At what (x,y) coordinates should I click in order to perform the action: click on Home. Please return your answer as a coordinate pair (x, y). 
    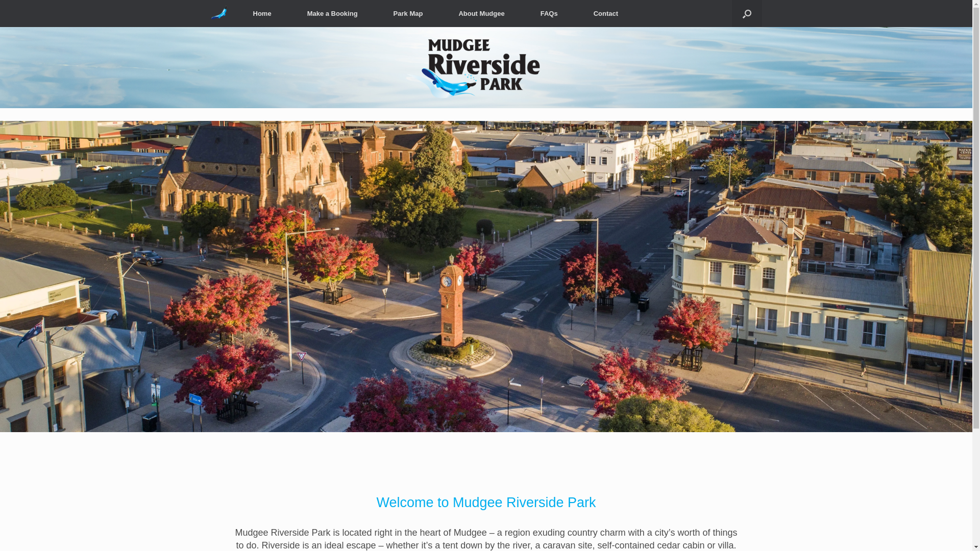
    Looking at the image, I should click on (262, 13).